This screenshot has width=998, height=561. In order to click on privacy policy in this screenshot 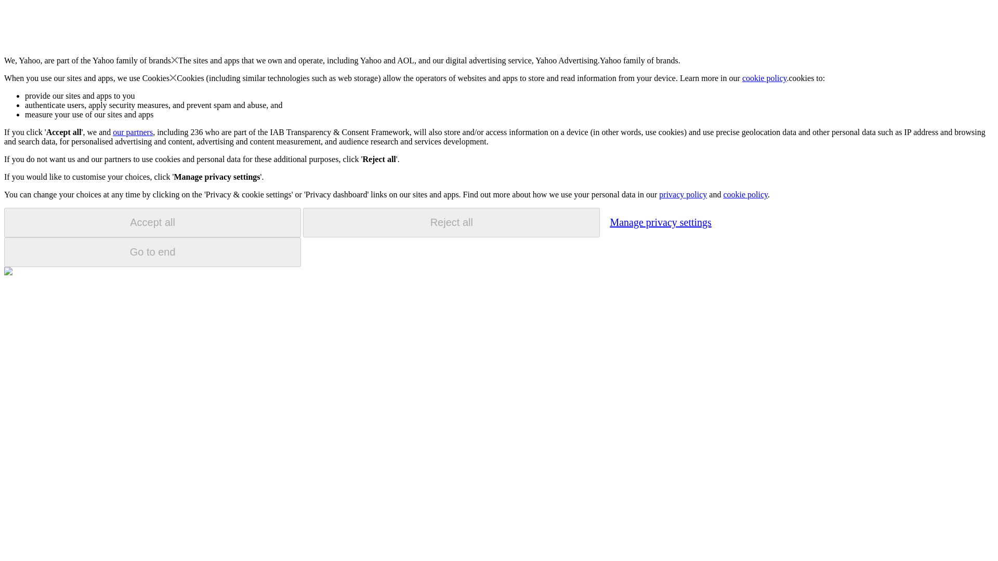, I will do `click(682, 194)`.